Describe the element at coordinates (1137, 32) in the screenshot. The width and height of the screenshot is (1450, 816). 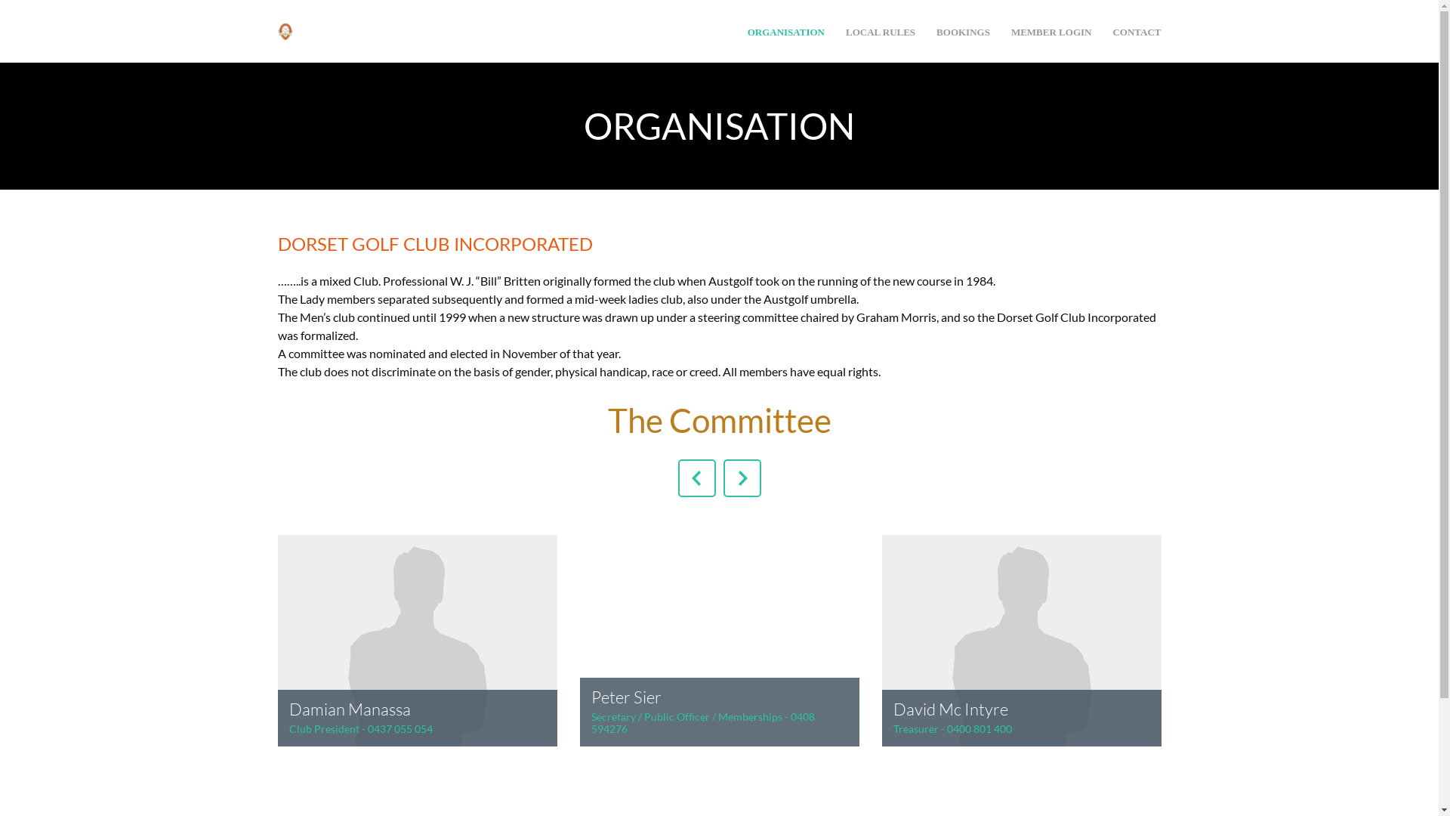
I see `CONTACT` at that location.